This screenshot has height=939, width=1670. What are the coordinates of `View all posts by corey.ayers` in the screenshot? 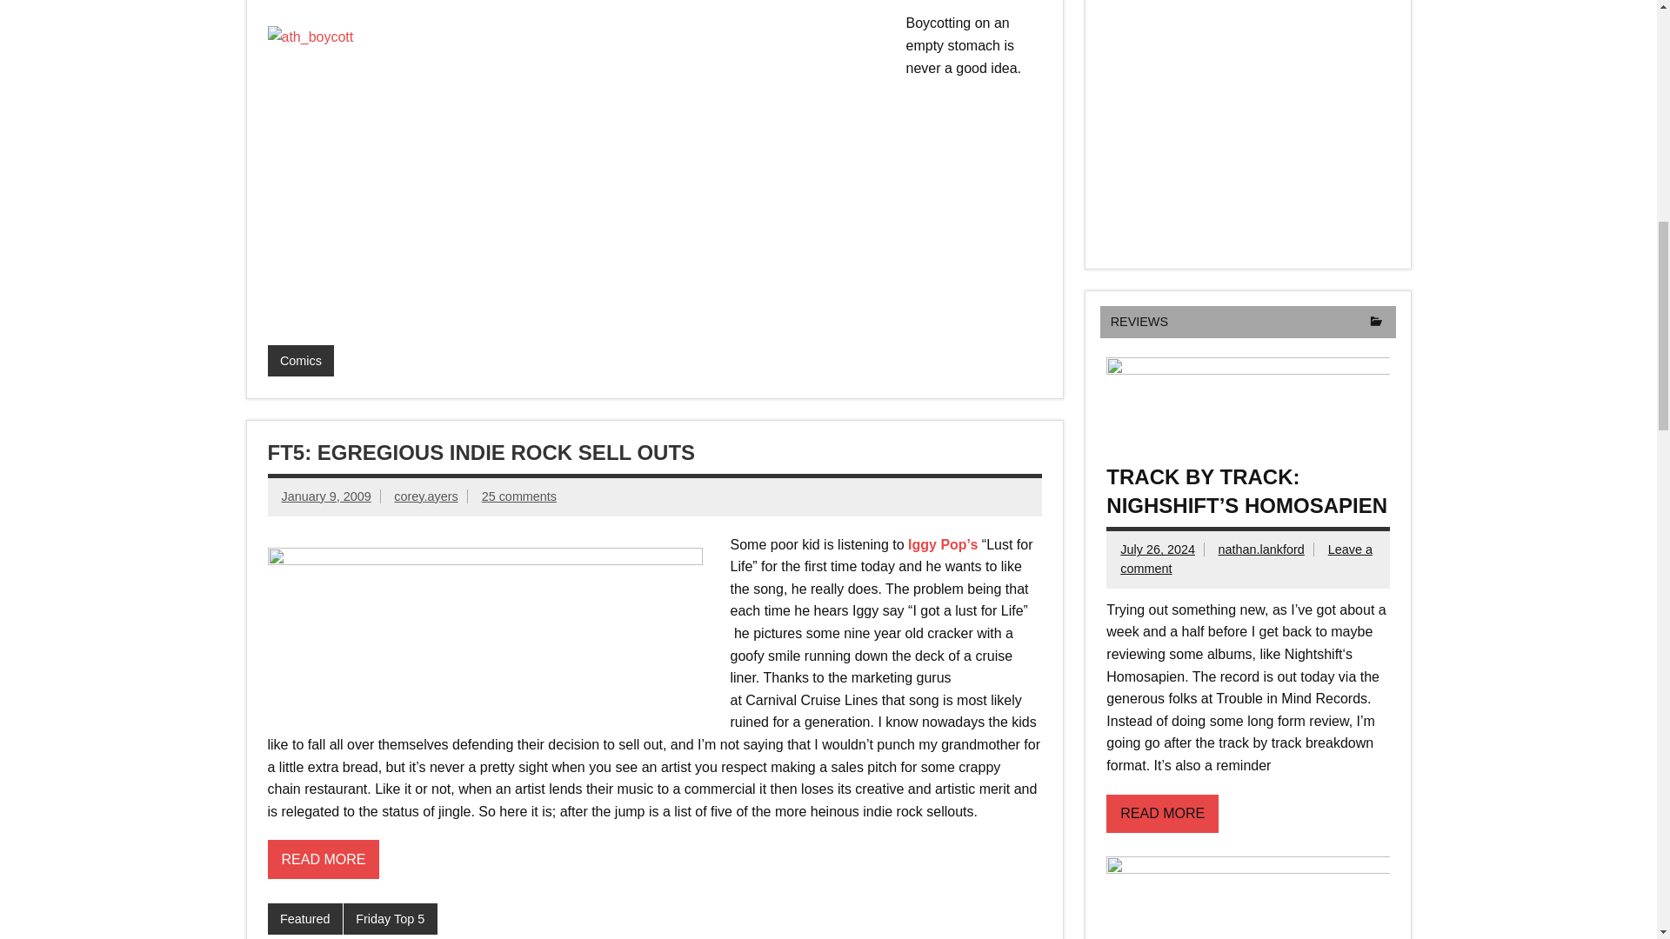 It's located at (426, 496).